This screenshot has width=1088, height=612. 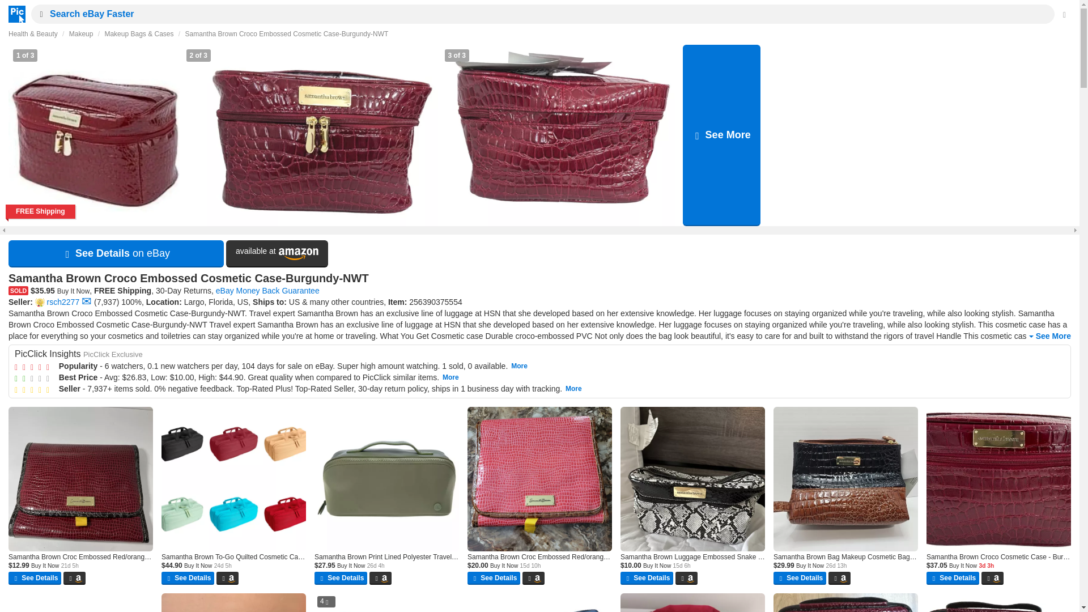 What do you see at coordinates (1048, 337) in the screenshot?
I see `Contact Seller` at bounding box center [1048, 337].